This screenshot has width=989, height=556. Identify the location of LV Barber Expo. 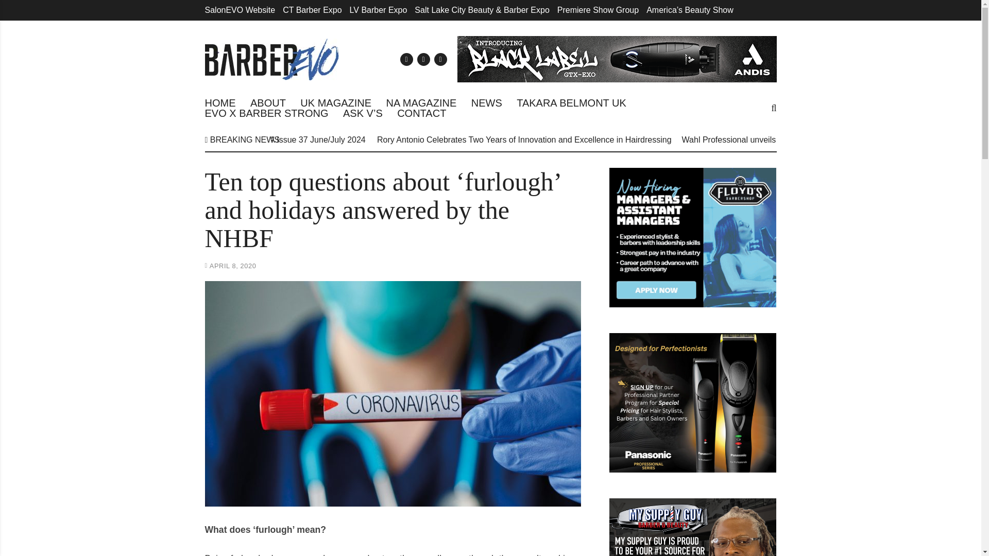
(379, 10).